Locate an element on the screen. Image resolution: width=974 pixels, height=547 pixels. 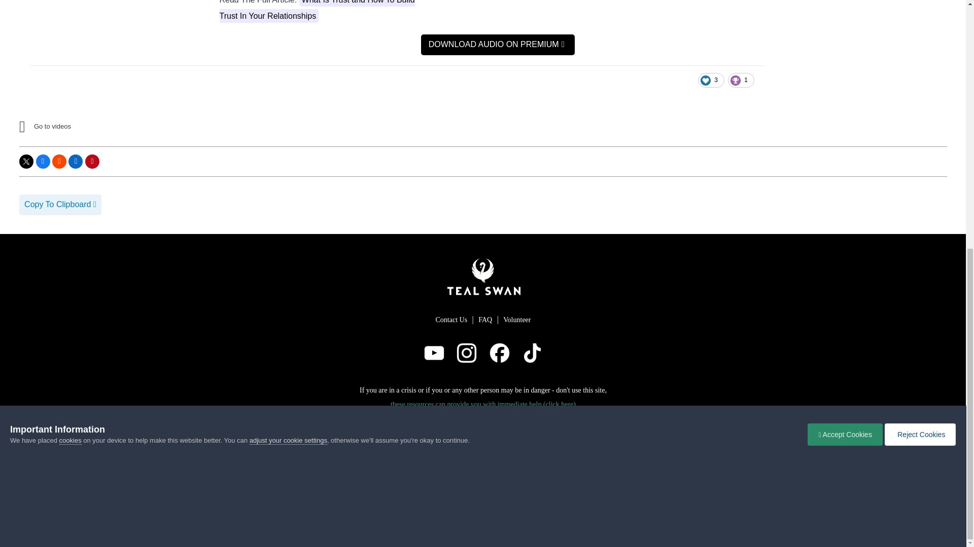
Share on Facebook is located at coordinates (43, 161).